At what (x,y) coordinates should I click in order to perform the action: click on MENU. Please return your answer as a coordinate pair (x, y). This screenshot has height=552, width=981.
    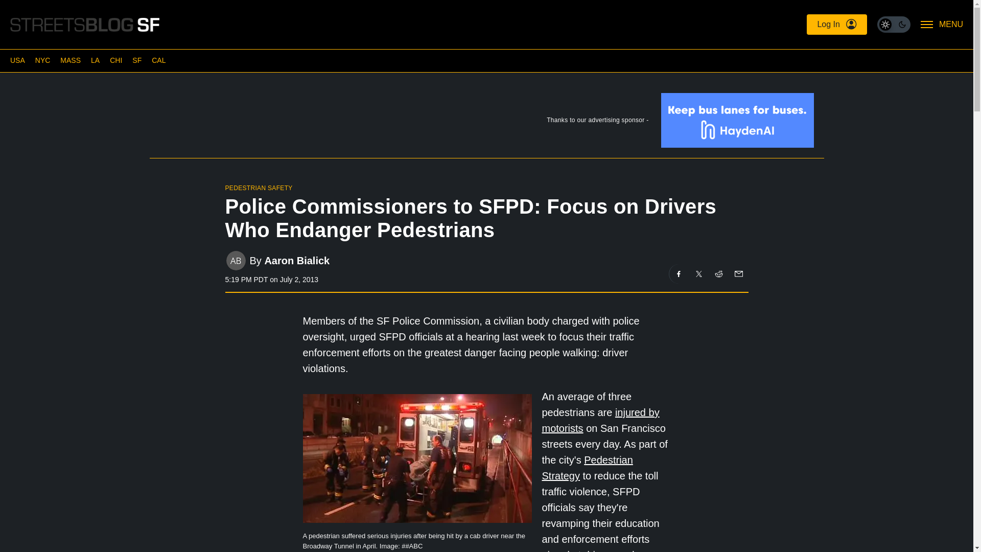
    Looking at the image, I should click on (942, 25).